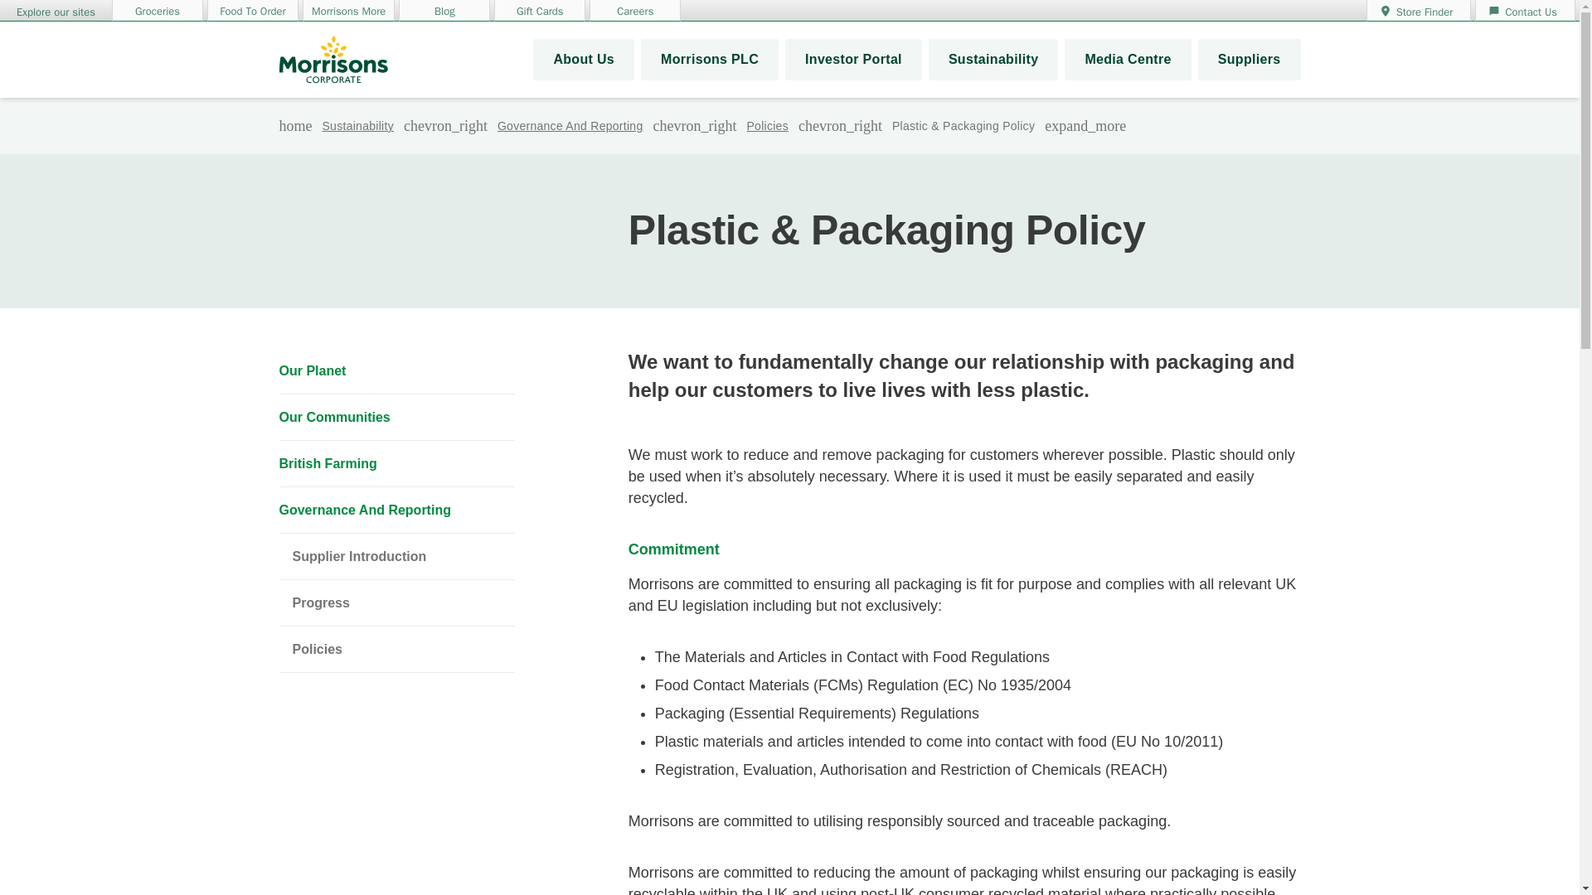 Image resolution: width=1592 pixels, height=895 pixels. What do you see at coordinates (1249, 60) in the screenshot?
I see `Suppliers` at bounding box center [1249, 60].